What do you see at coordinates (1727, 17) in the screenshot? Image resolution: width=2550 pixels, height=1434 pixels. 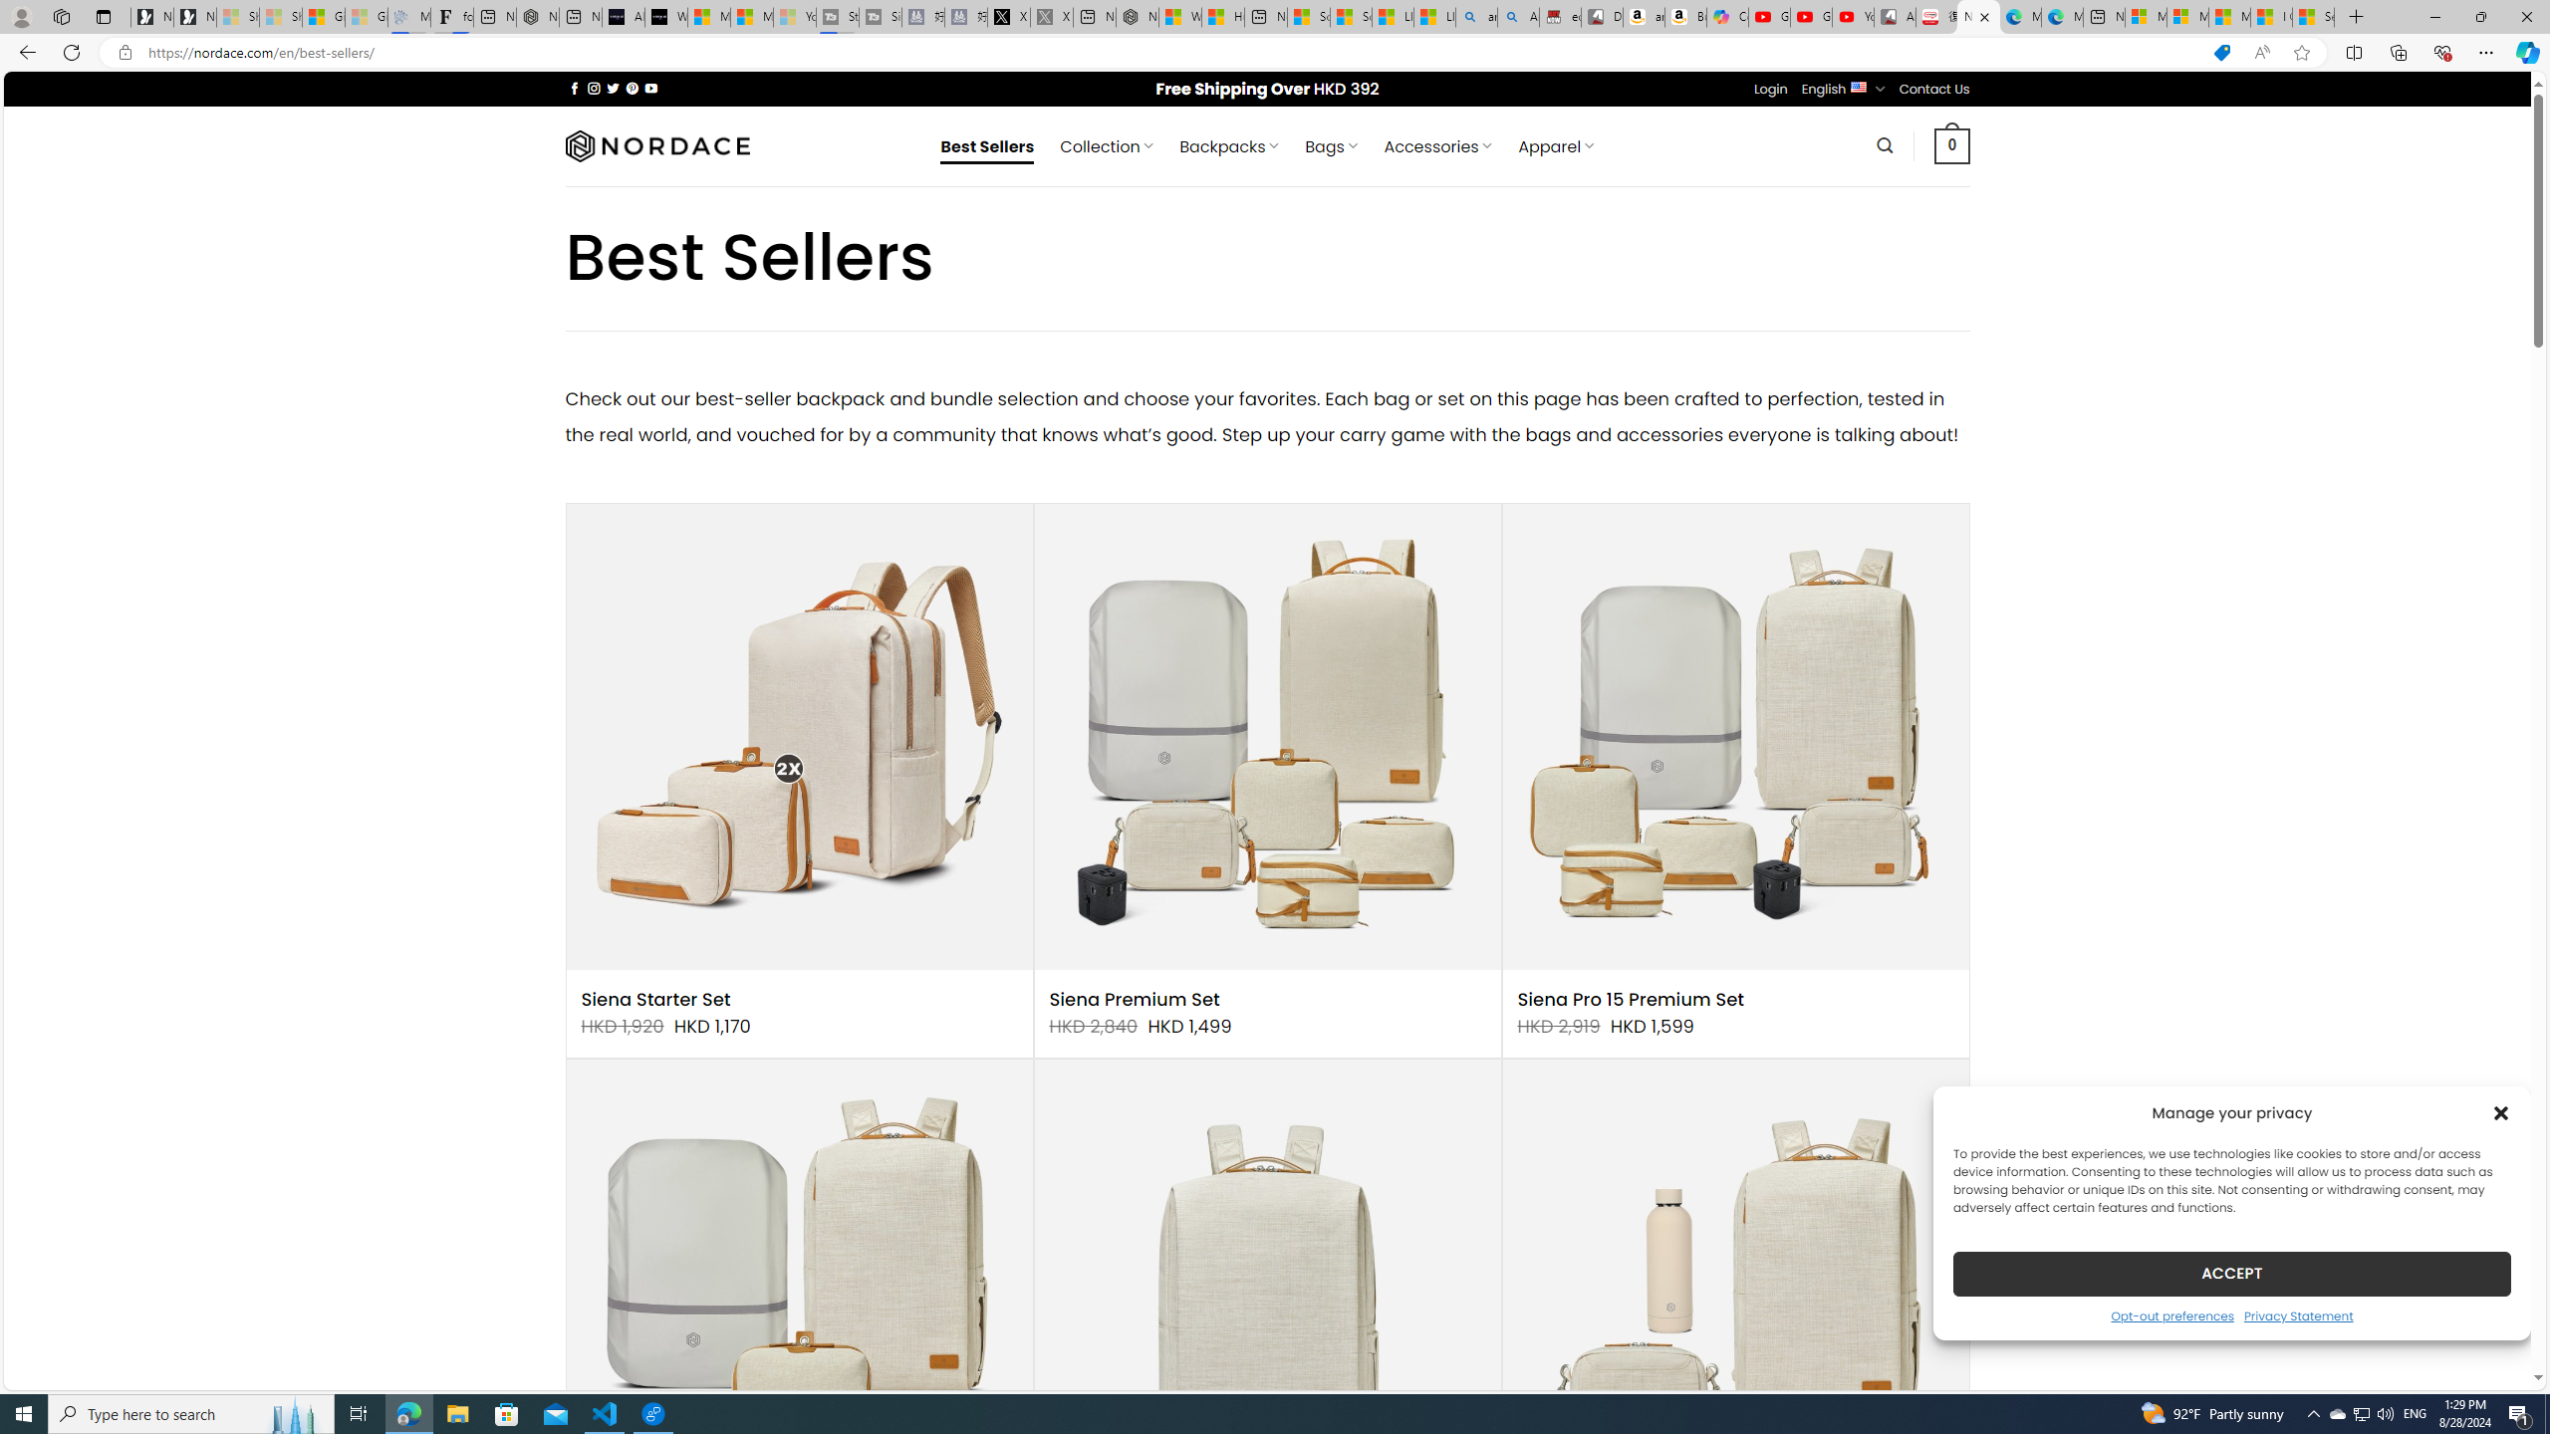 I see `Copilot` at bounding box center [1727, 17].